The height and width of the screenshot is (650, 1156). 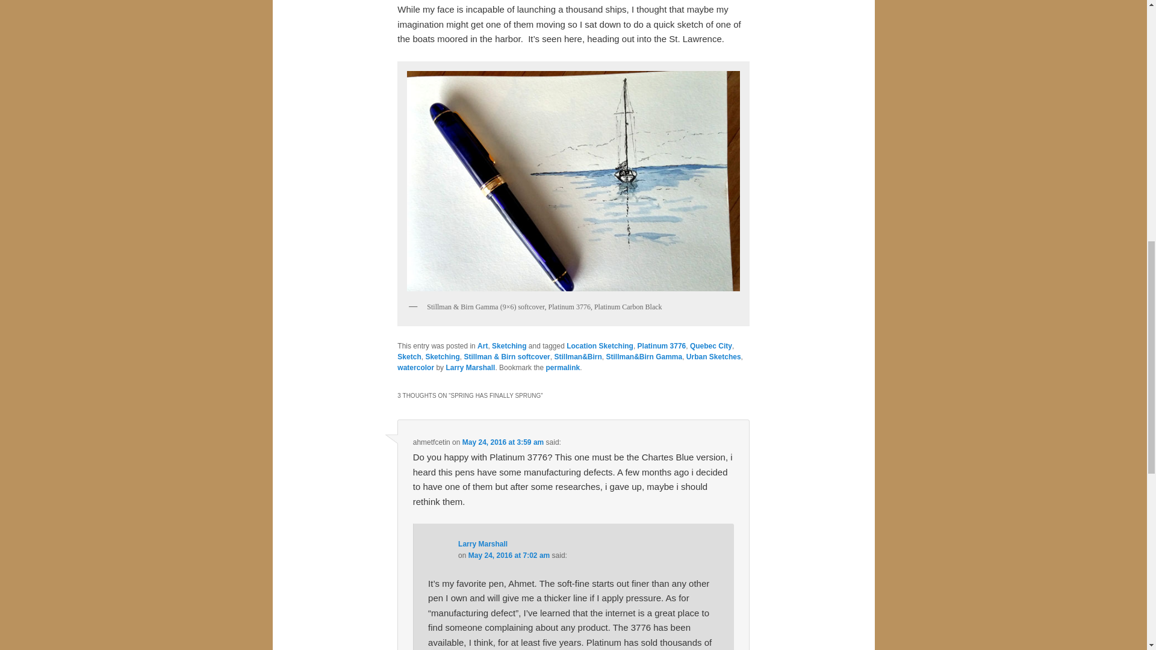 What do you see at coordinates (713, 357) in the screenshot?
I see `Urban Sketches` at bounding box center [713, 357].